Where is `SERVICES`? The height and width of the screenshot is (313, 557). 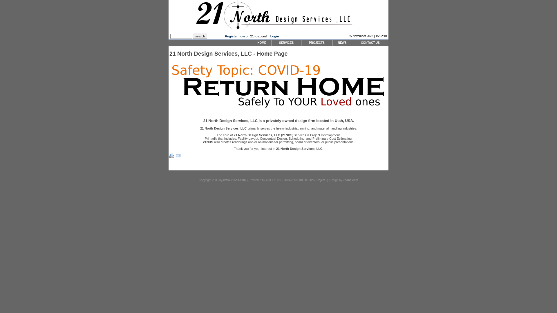 SERVICES is located at coordinates (287, 43).